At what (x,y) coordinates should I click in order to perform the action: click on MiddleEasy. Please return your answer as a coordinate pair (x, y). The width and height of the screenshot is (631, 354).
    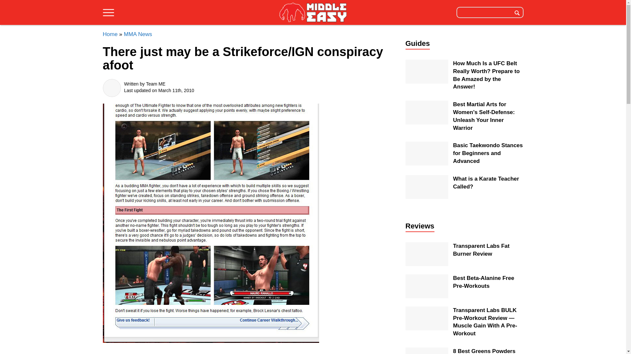
    Looking at the image, I should click on (313, 13).